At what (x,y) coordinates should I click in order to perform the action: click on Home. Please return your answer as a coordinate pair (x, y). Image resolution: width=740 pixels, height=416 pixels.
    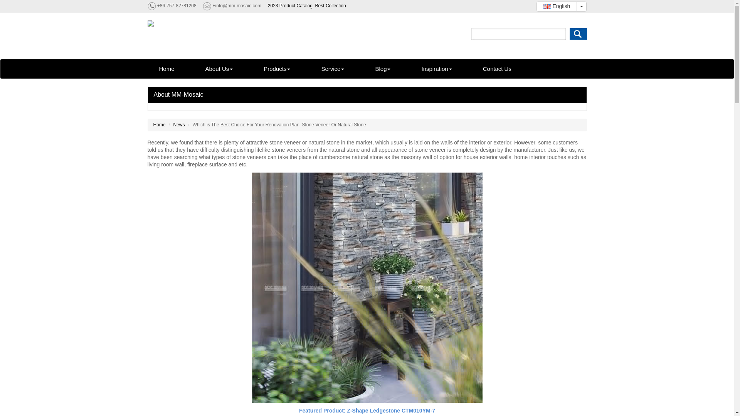
    Looking at the image, I should click on (166, 69).